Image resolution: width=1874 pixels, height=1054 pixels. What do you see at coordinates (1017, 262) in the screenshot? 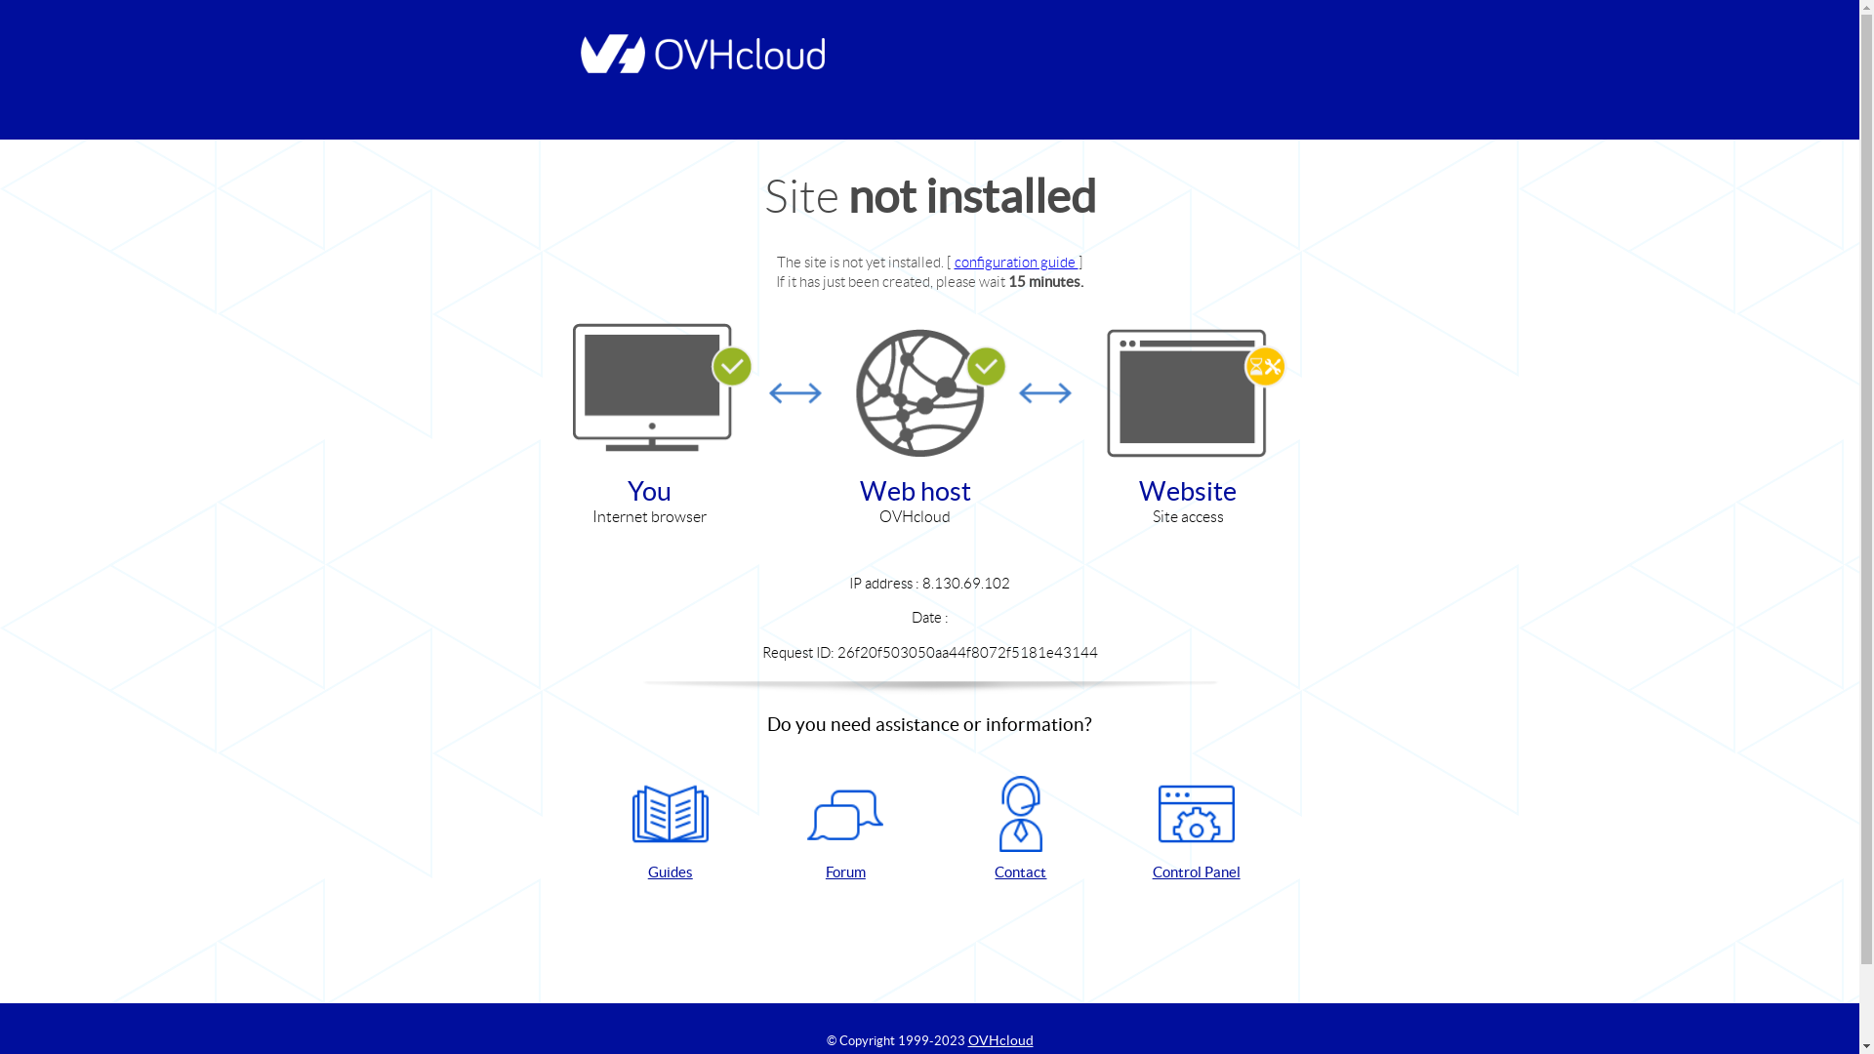
I see `configuration guide` at bounding box center [1017, 262].